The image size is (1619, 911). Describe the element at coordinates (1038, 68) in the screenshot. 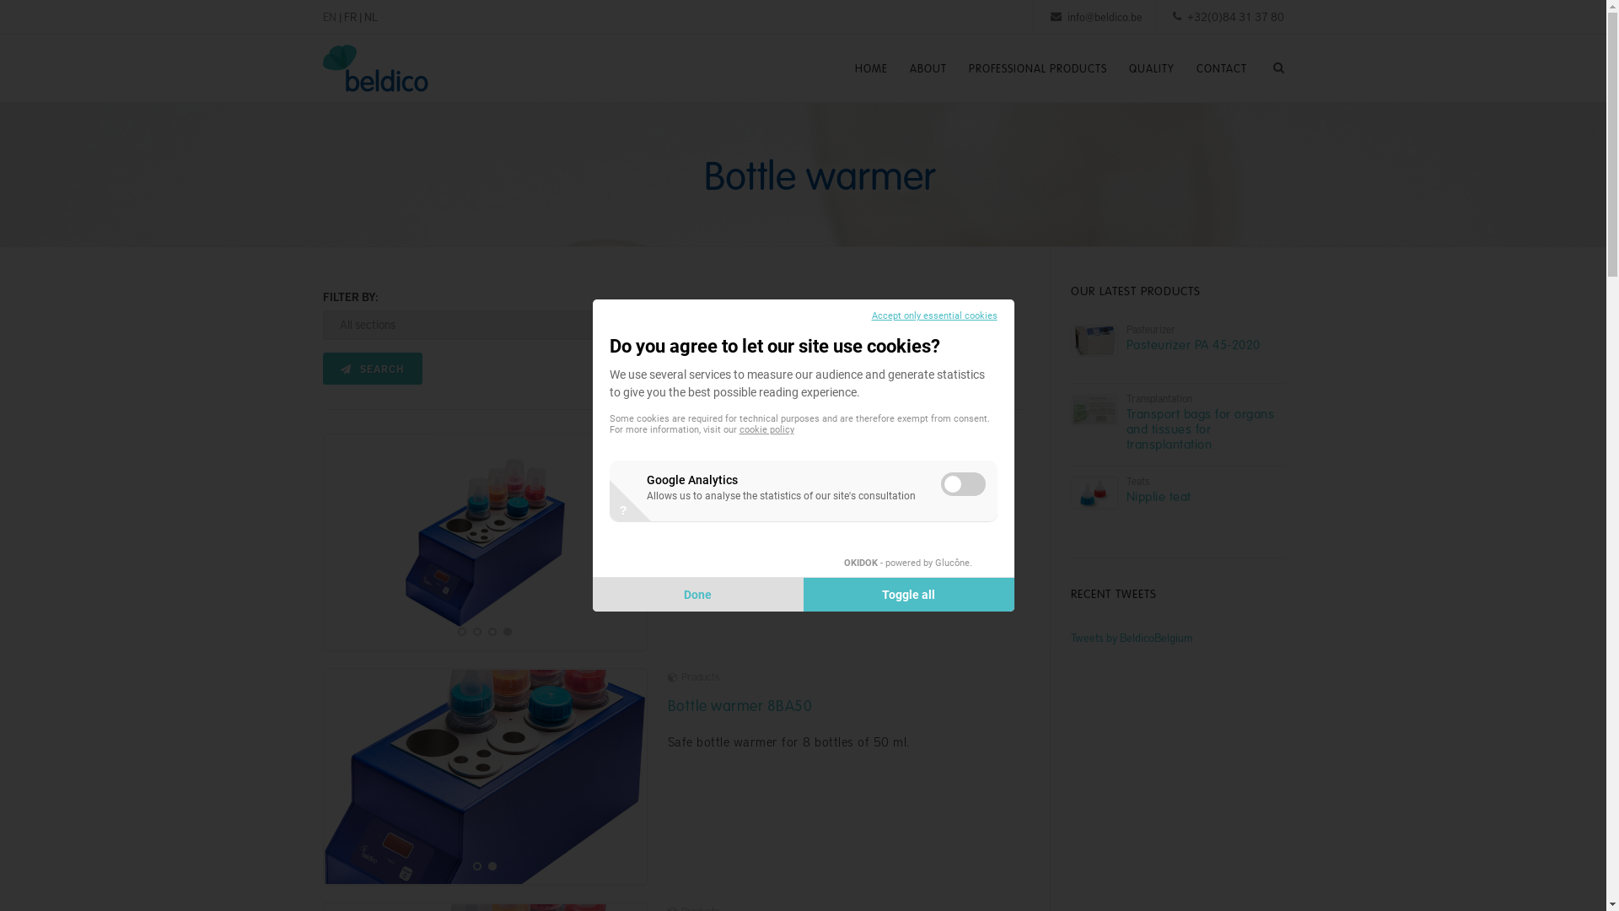

I see `PROFESSIONAL PRODUCTS` at that location.